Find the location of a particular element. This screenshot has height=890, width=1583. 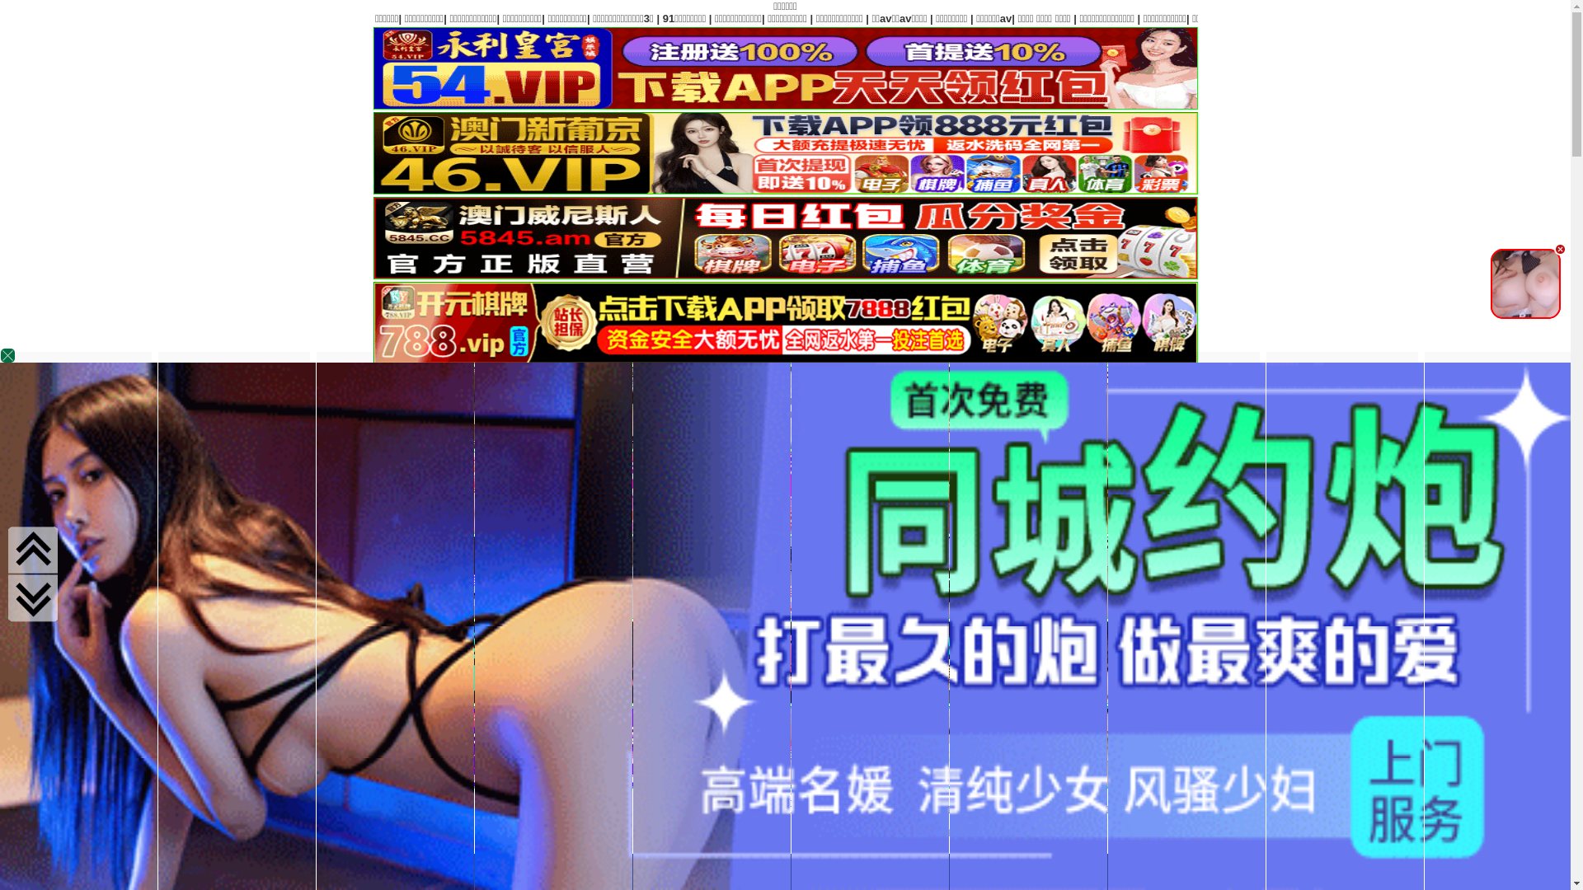

| is located at coordinates (143, 18).